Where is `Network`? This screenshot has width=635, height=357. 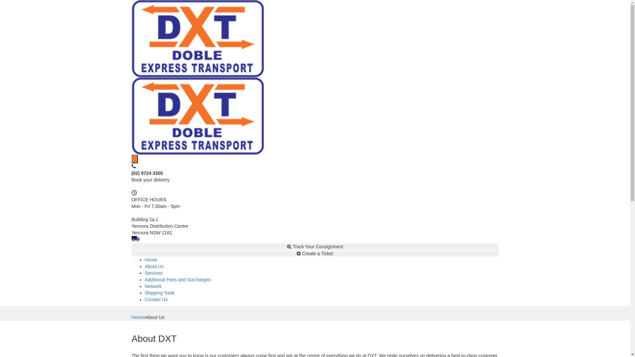
Network is located at coordinates (153, 286).